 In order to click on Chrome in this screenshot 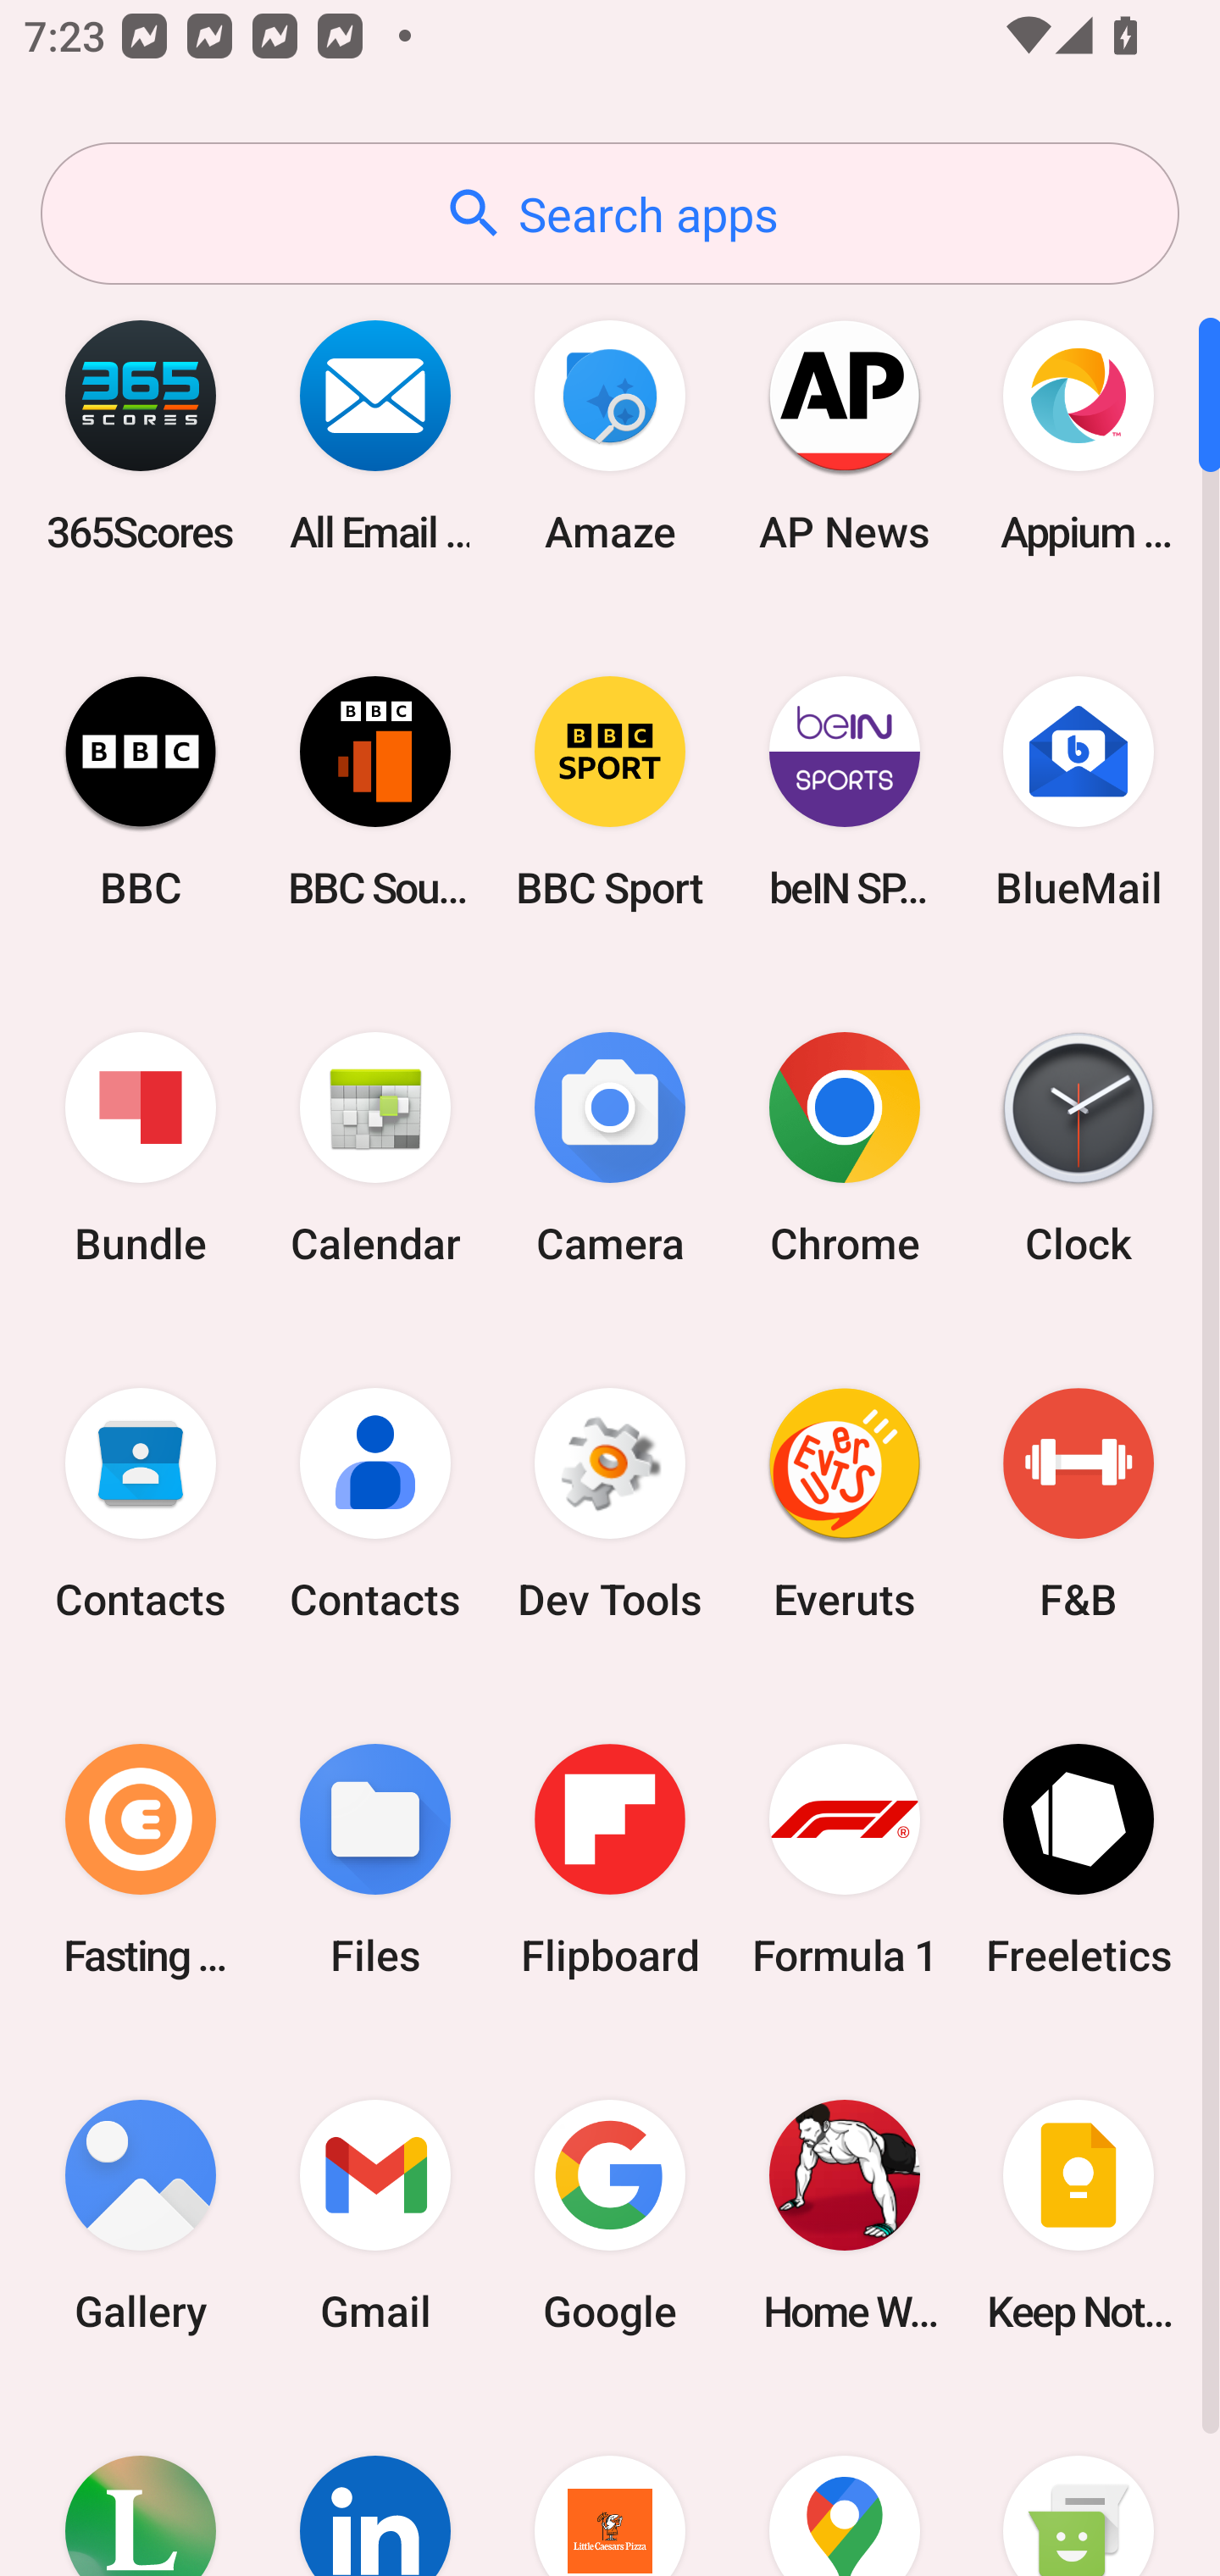, I will do `click(844, 1149)`.